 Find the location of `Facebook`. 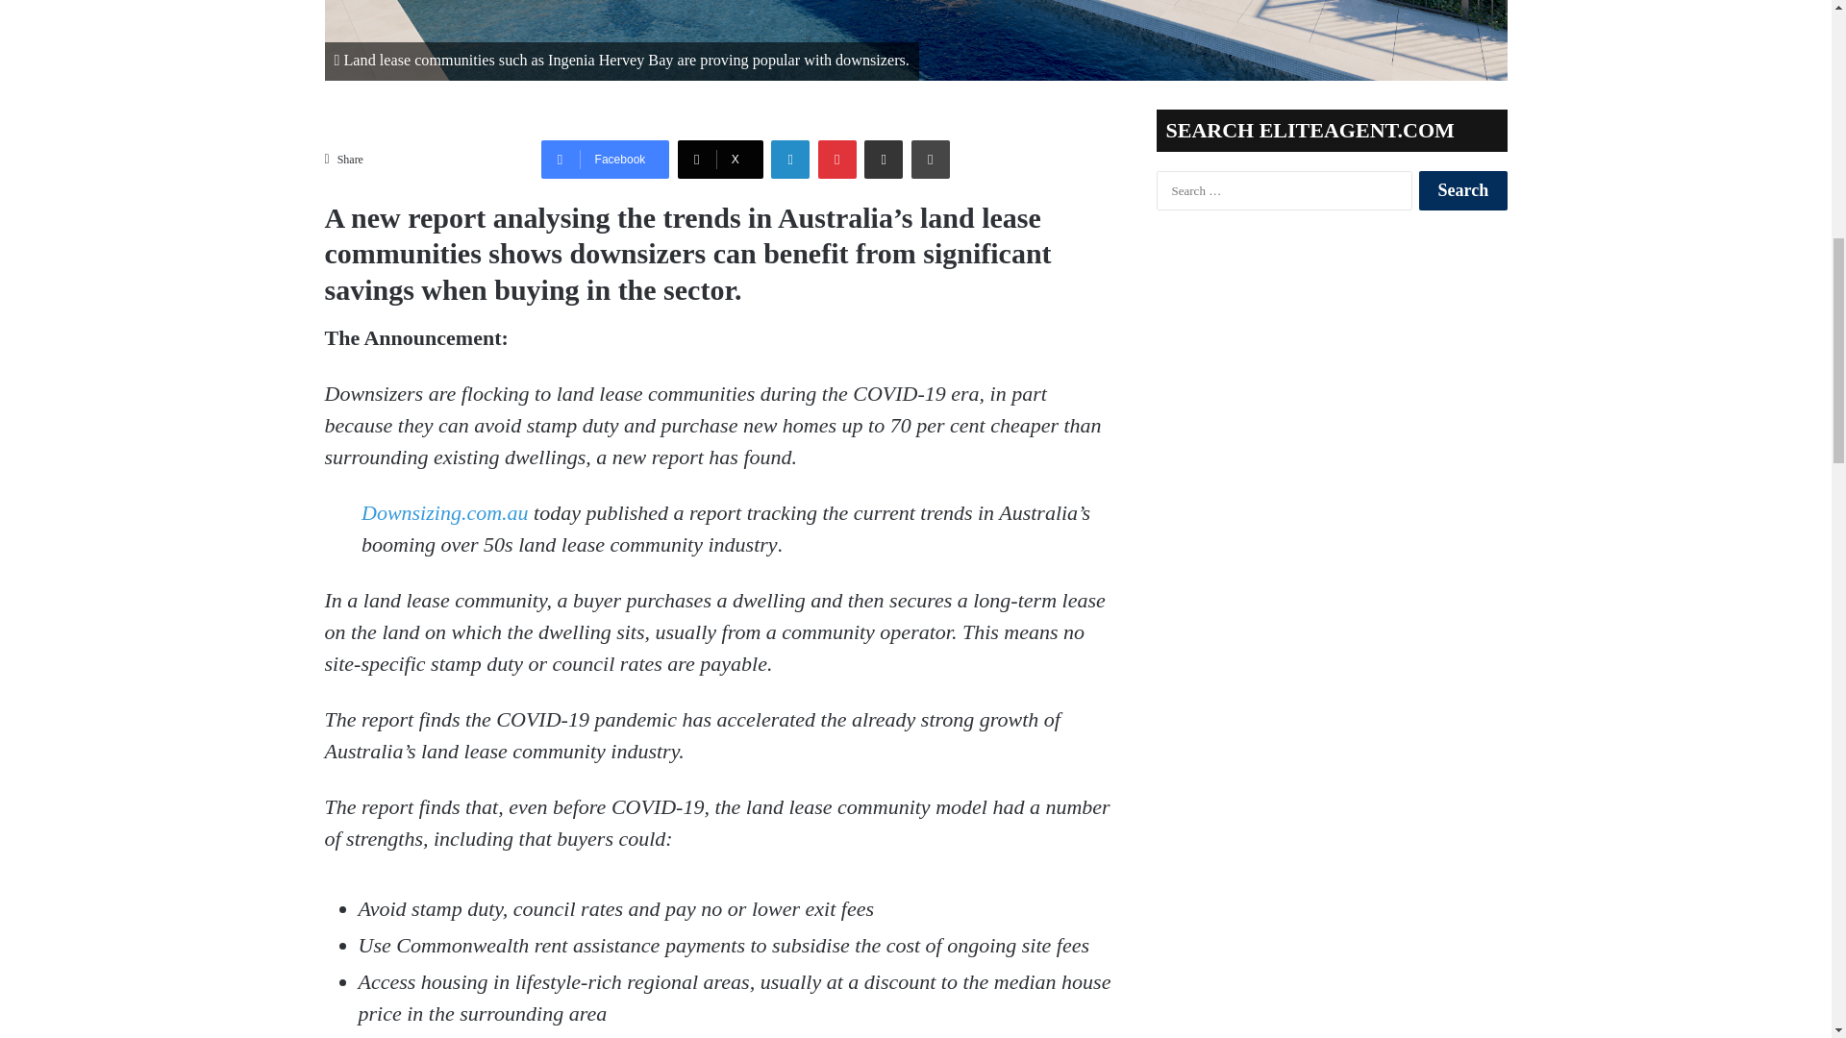

Facebook is located at coordinates (605, 159).